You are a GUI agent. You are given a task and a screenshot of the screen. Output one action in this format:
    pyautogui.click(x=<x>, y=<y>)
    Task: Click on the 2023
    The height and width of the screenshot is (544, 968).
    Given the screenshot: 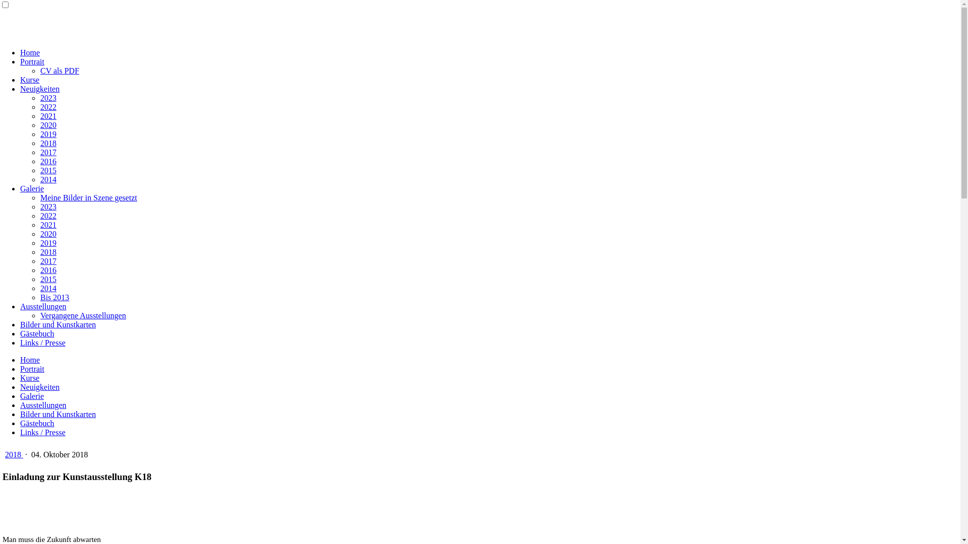 What is the action you would take?
    pyautogui.click(x=48, y=207)
    